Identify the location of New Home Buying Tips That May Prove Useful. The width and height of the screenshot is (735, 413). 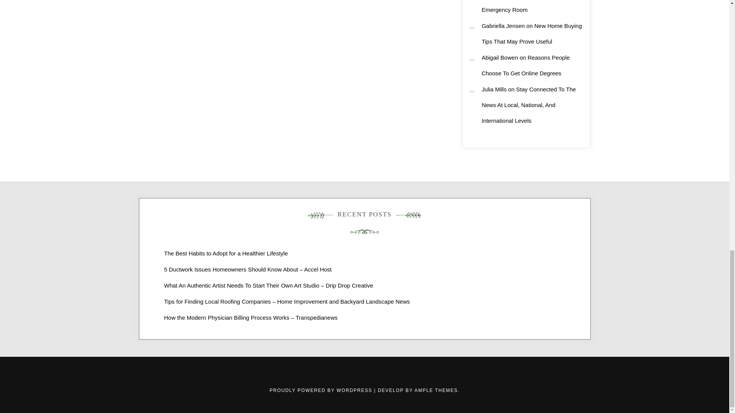
(531, 34).